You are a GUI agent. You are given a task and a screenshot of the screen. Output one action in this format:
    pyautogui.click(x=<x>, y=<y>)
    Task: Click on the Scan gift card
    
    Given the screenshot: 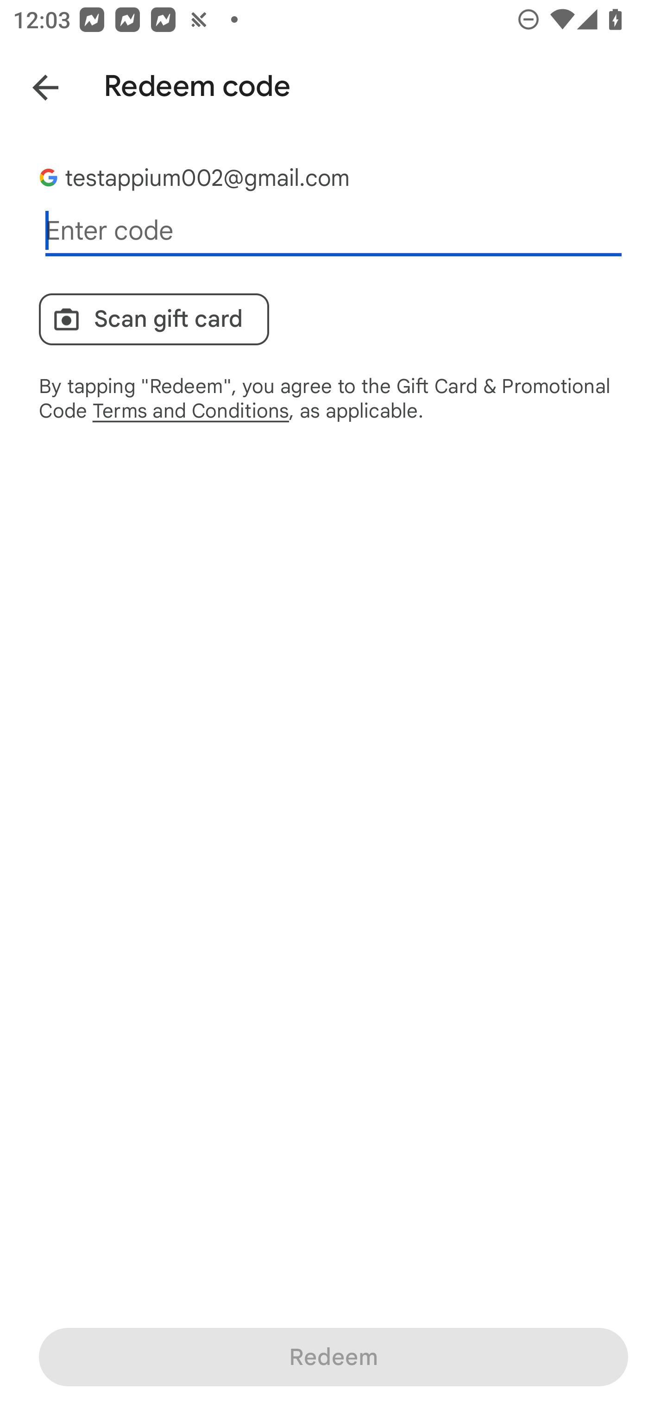 What is the action you would take?
    pyautogui.click(x=154, y=319)
    